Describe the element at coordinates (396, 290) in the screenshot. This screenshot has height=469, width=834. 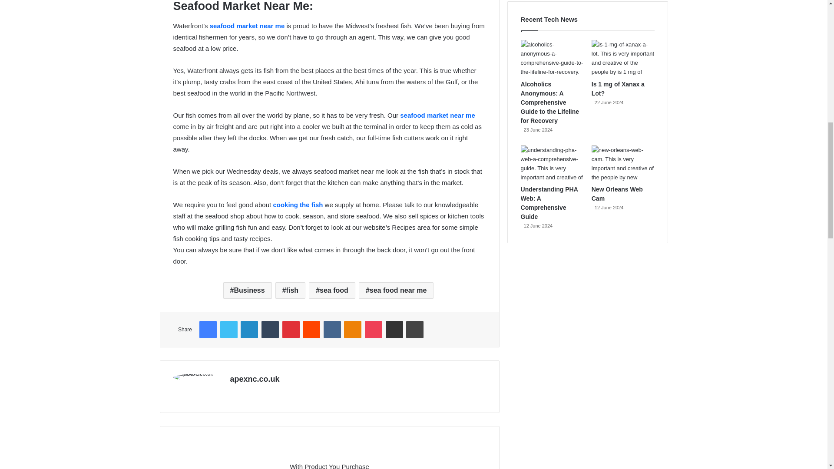
I see `sea food near me` at that location.